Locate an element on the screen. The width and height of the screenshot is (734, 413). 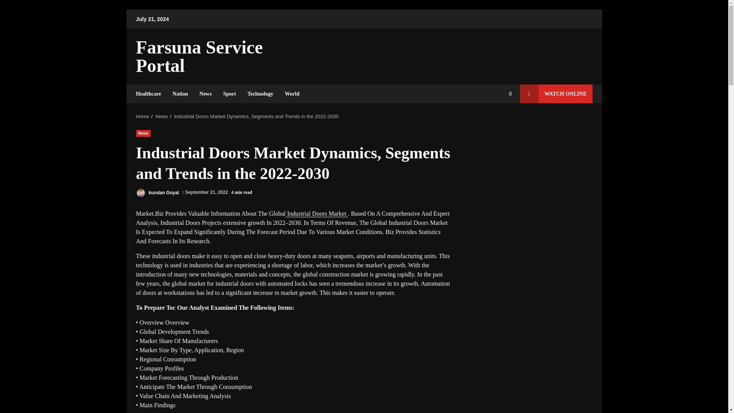
Healthcare is located at coordinates (151, 94).